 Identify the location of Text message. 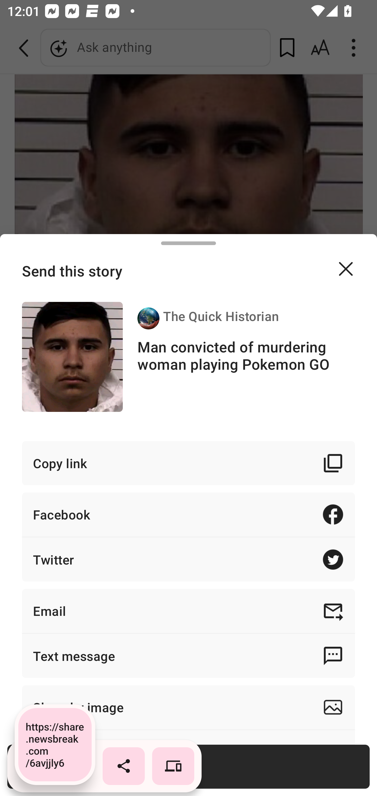
(188, 656).